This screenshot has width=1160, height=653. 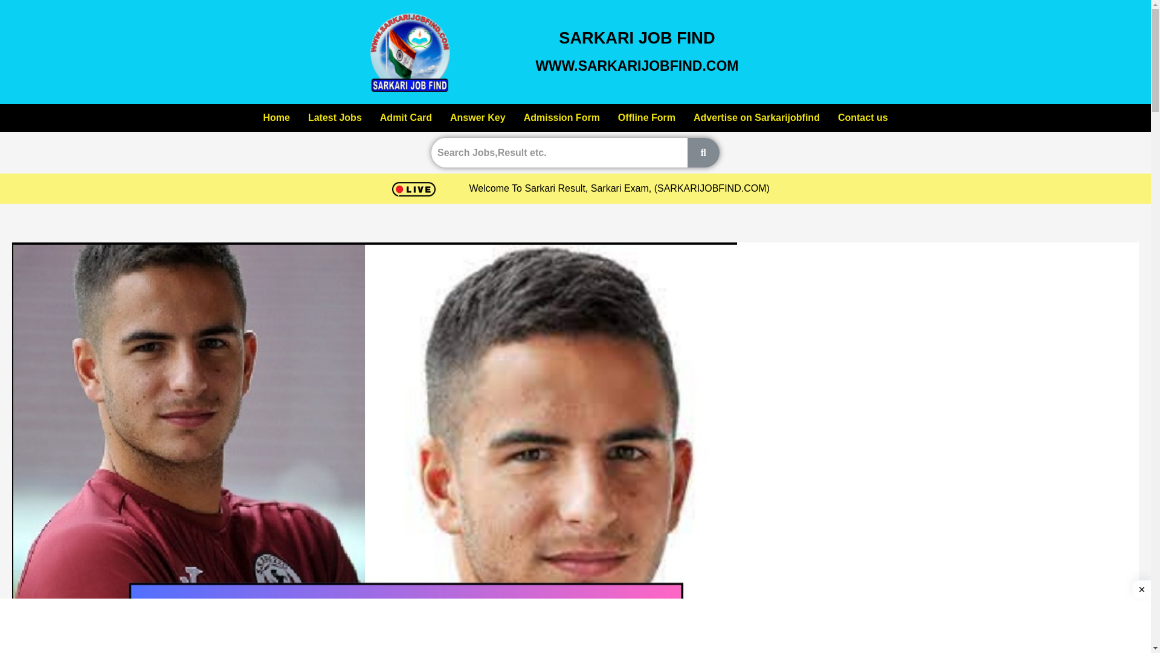 I want to click on Offline Form, so click(x=649, y=117).